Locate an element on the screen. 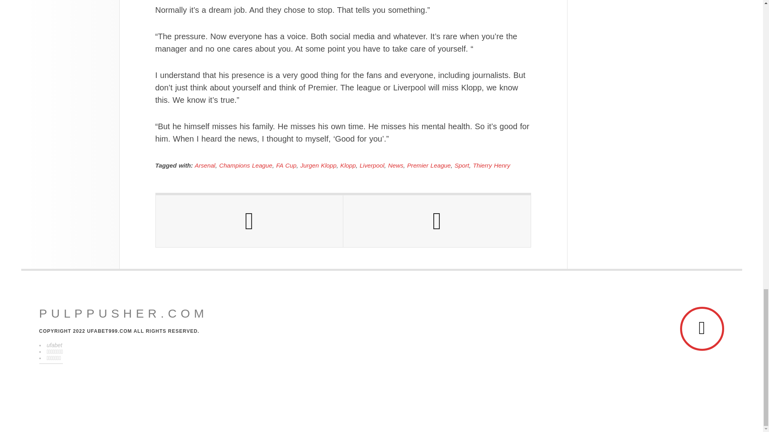 This screenshot has height=432, width=769. PulpPusher.com is located at coordinates (123, 314).